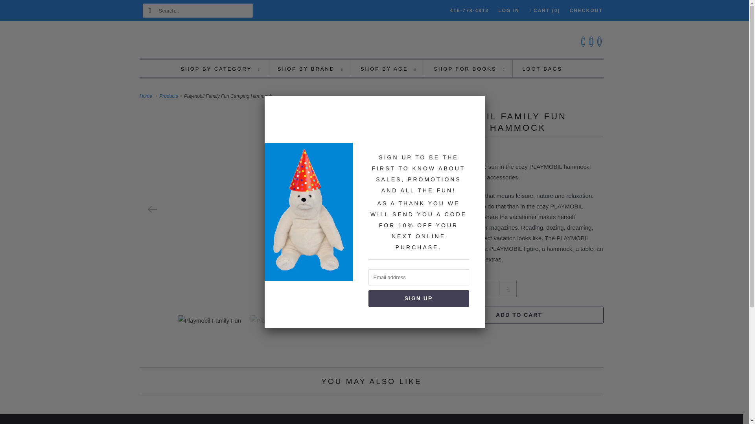  I want to click on Treasure Island Toys, so click(371, 42).